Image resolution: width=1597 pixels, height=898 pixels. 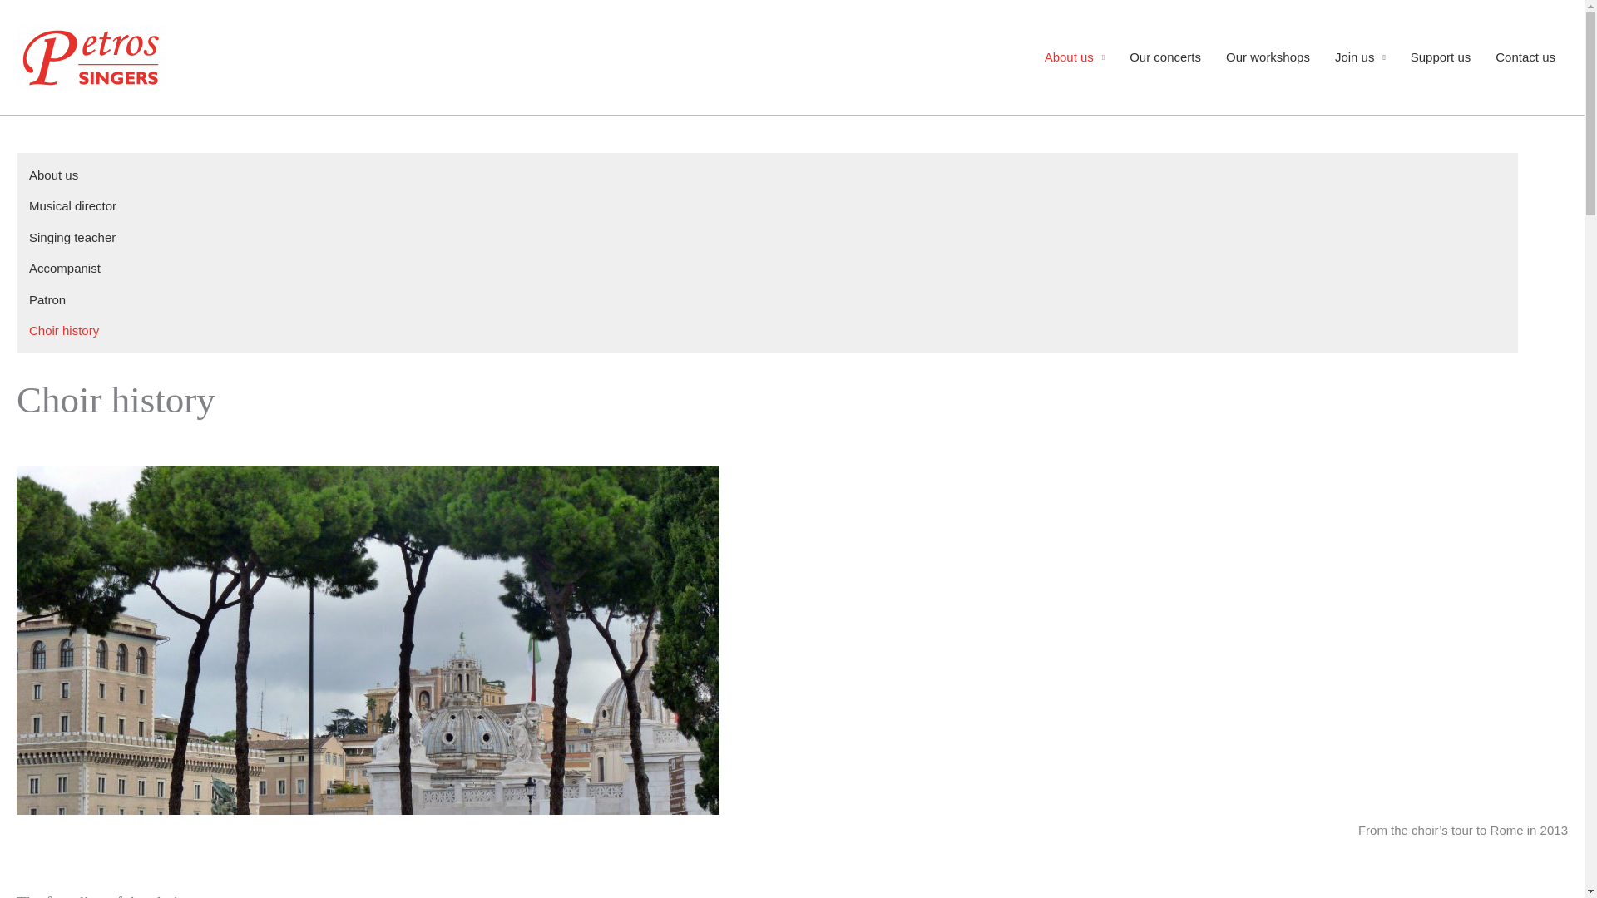 What do you see at coordinates (64, 268) in the screenshot?
I see `Accompanist` at bounding box center [64, 268].